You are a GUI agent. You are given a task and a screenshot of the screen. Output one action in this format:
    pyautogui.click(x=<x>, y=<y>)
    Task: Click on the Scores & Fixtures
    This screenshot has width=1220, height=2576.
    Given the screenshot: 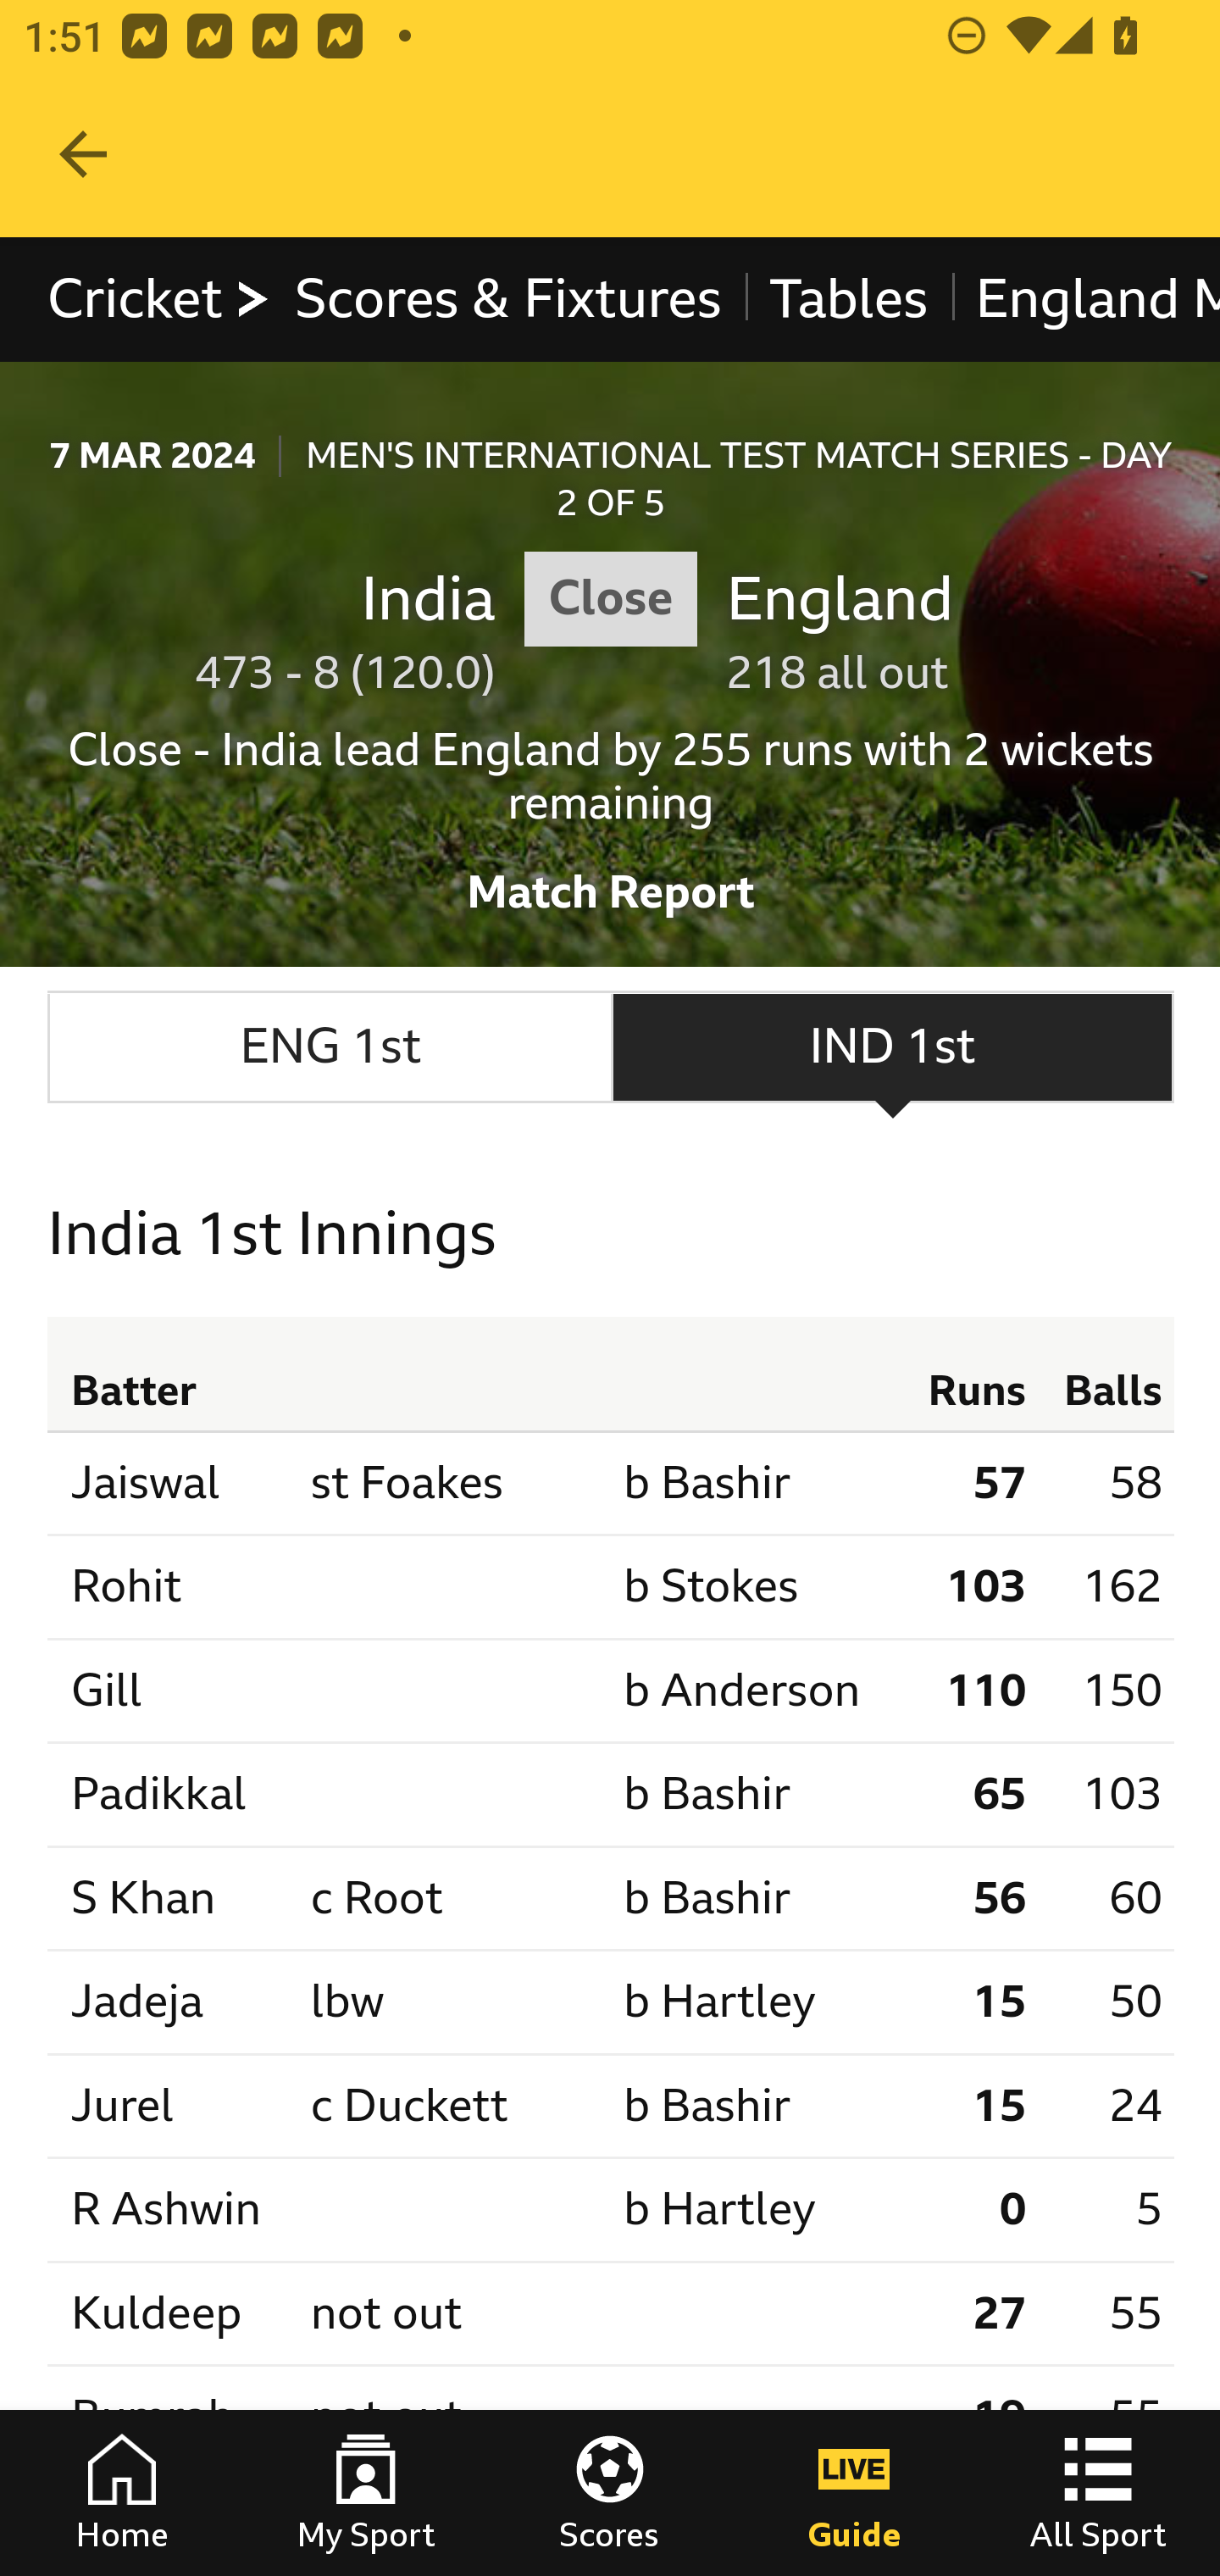 What is the action you would take?
    pyautogui.click(x=508, y=298)
    